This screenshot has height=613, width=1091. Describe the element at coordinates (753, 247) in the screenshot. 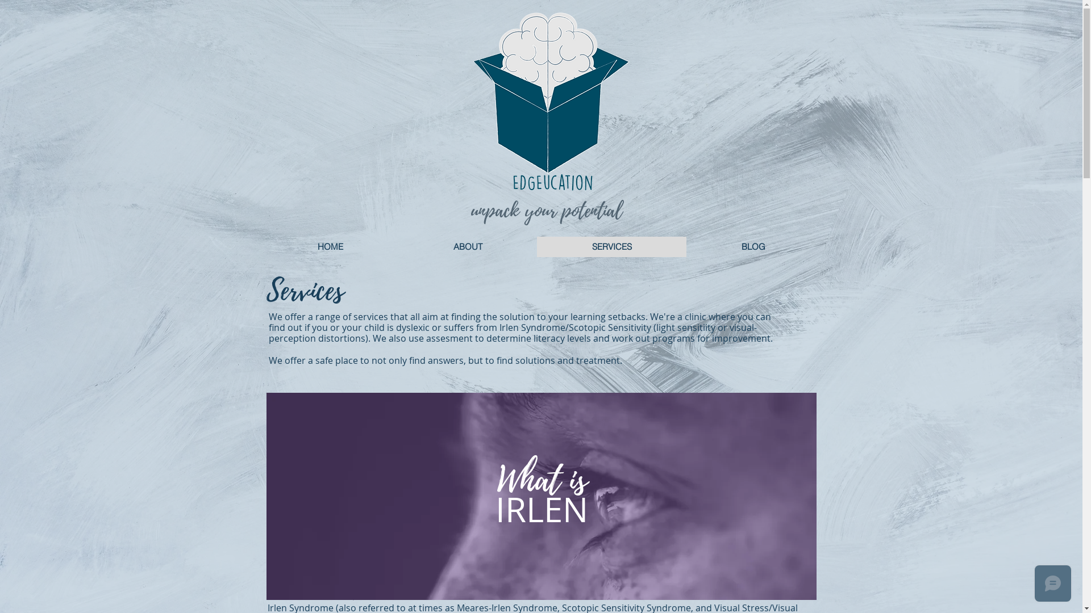

I see `BLOG` at that location.